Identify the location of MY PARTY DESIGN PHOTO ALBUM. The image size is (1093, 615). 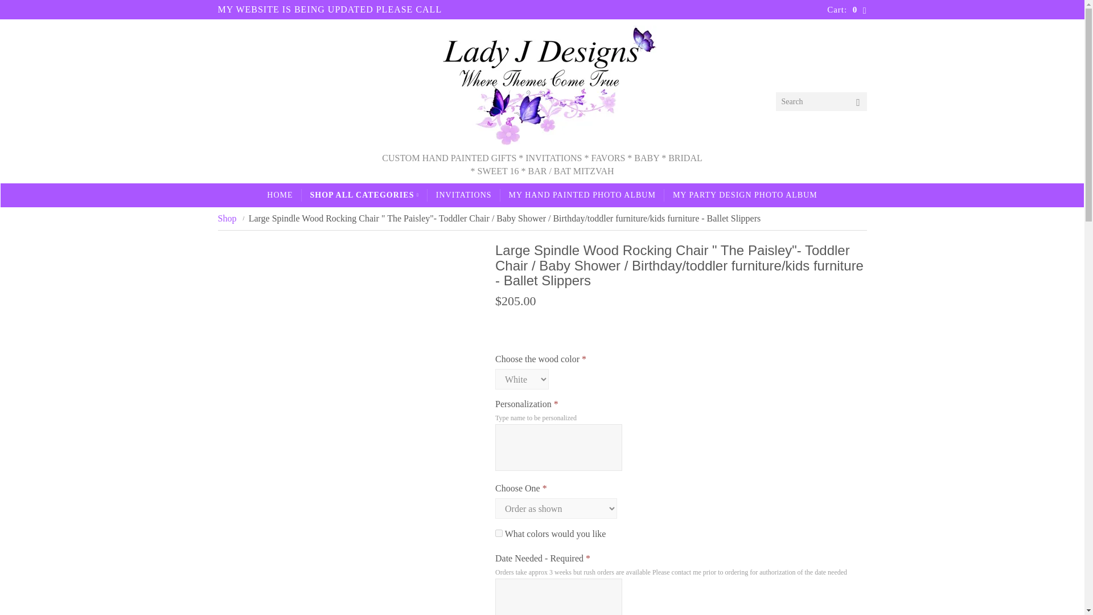
(745, 195).